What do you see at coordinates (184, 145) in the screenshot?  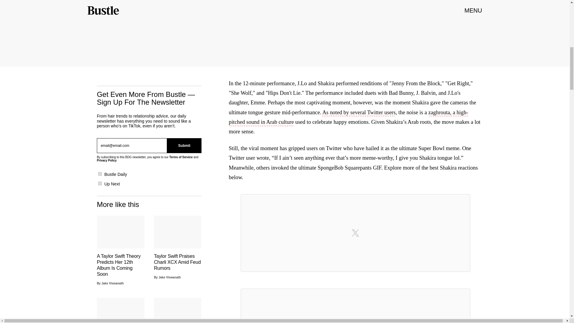 I see `Submit` at bounding box center [184, 145].